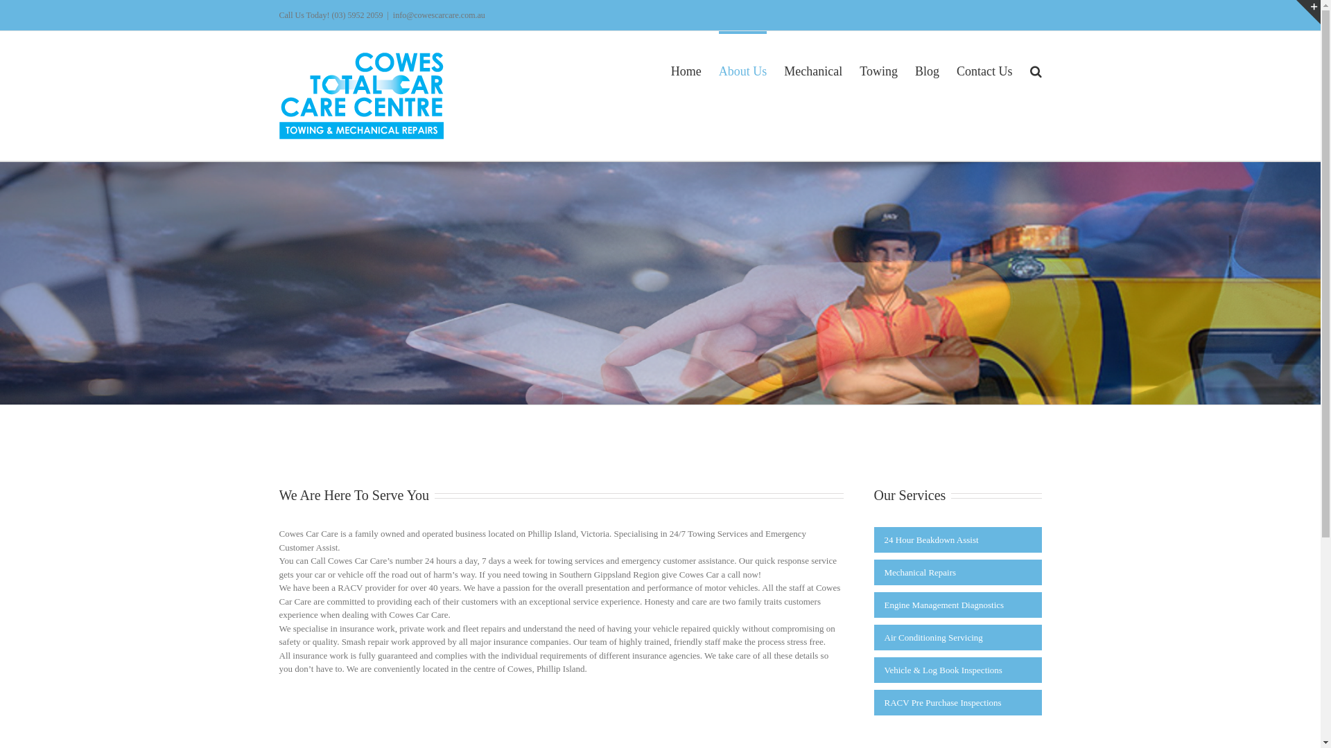  I want to click on Towing, so click(879, 70).